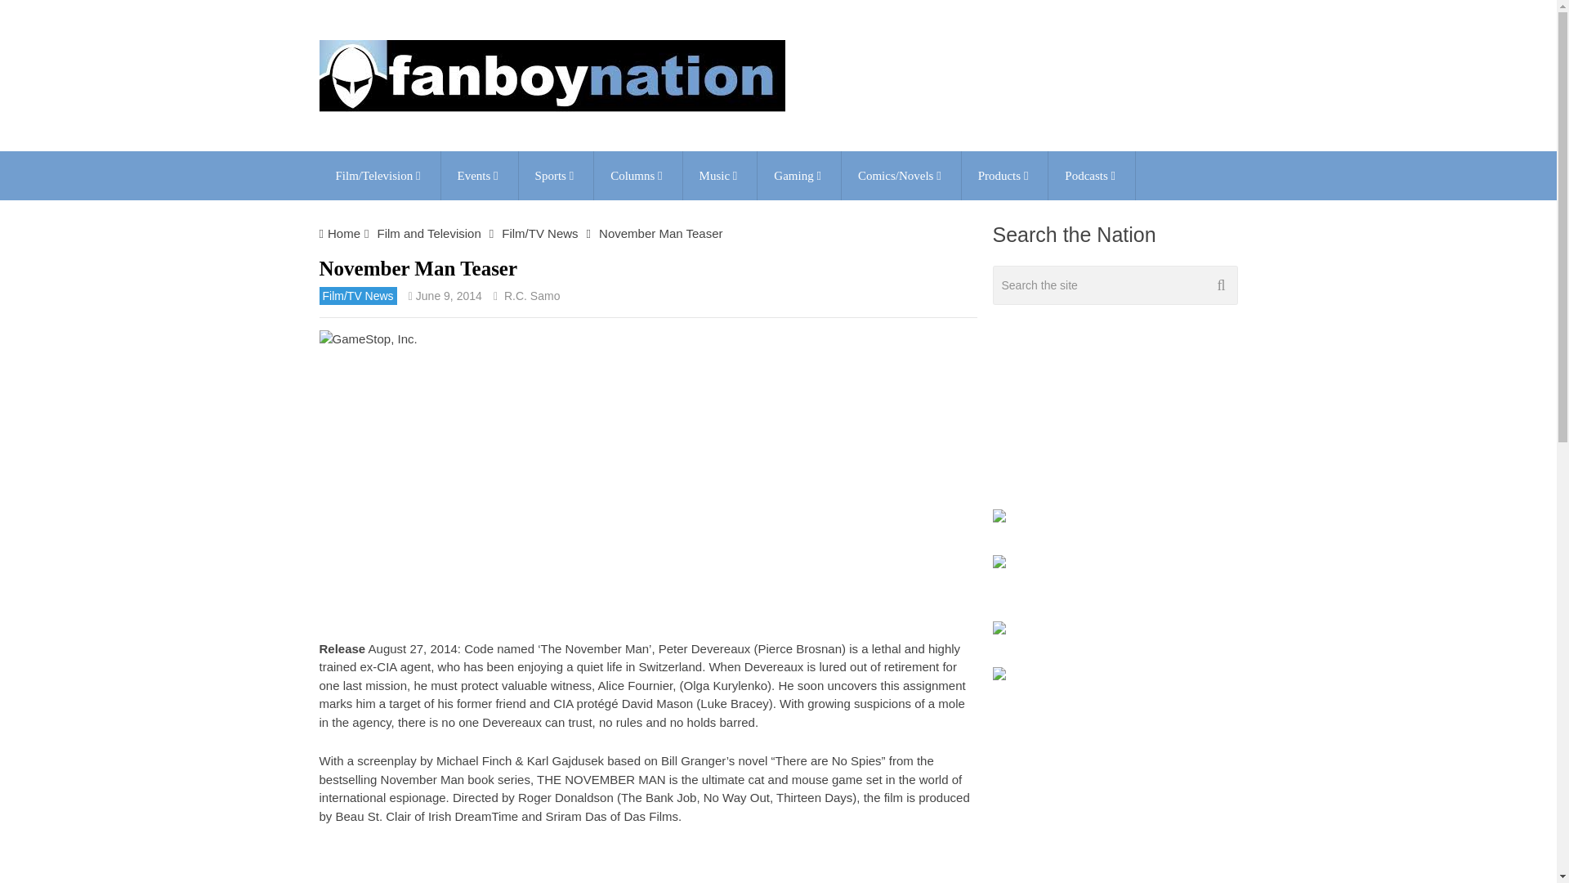  What do you see at coordinates (428, 232) in the screenshot?
I see `Film and Television` at bounding box center [428, 232].